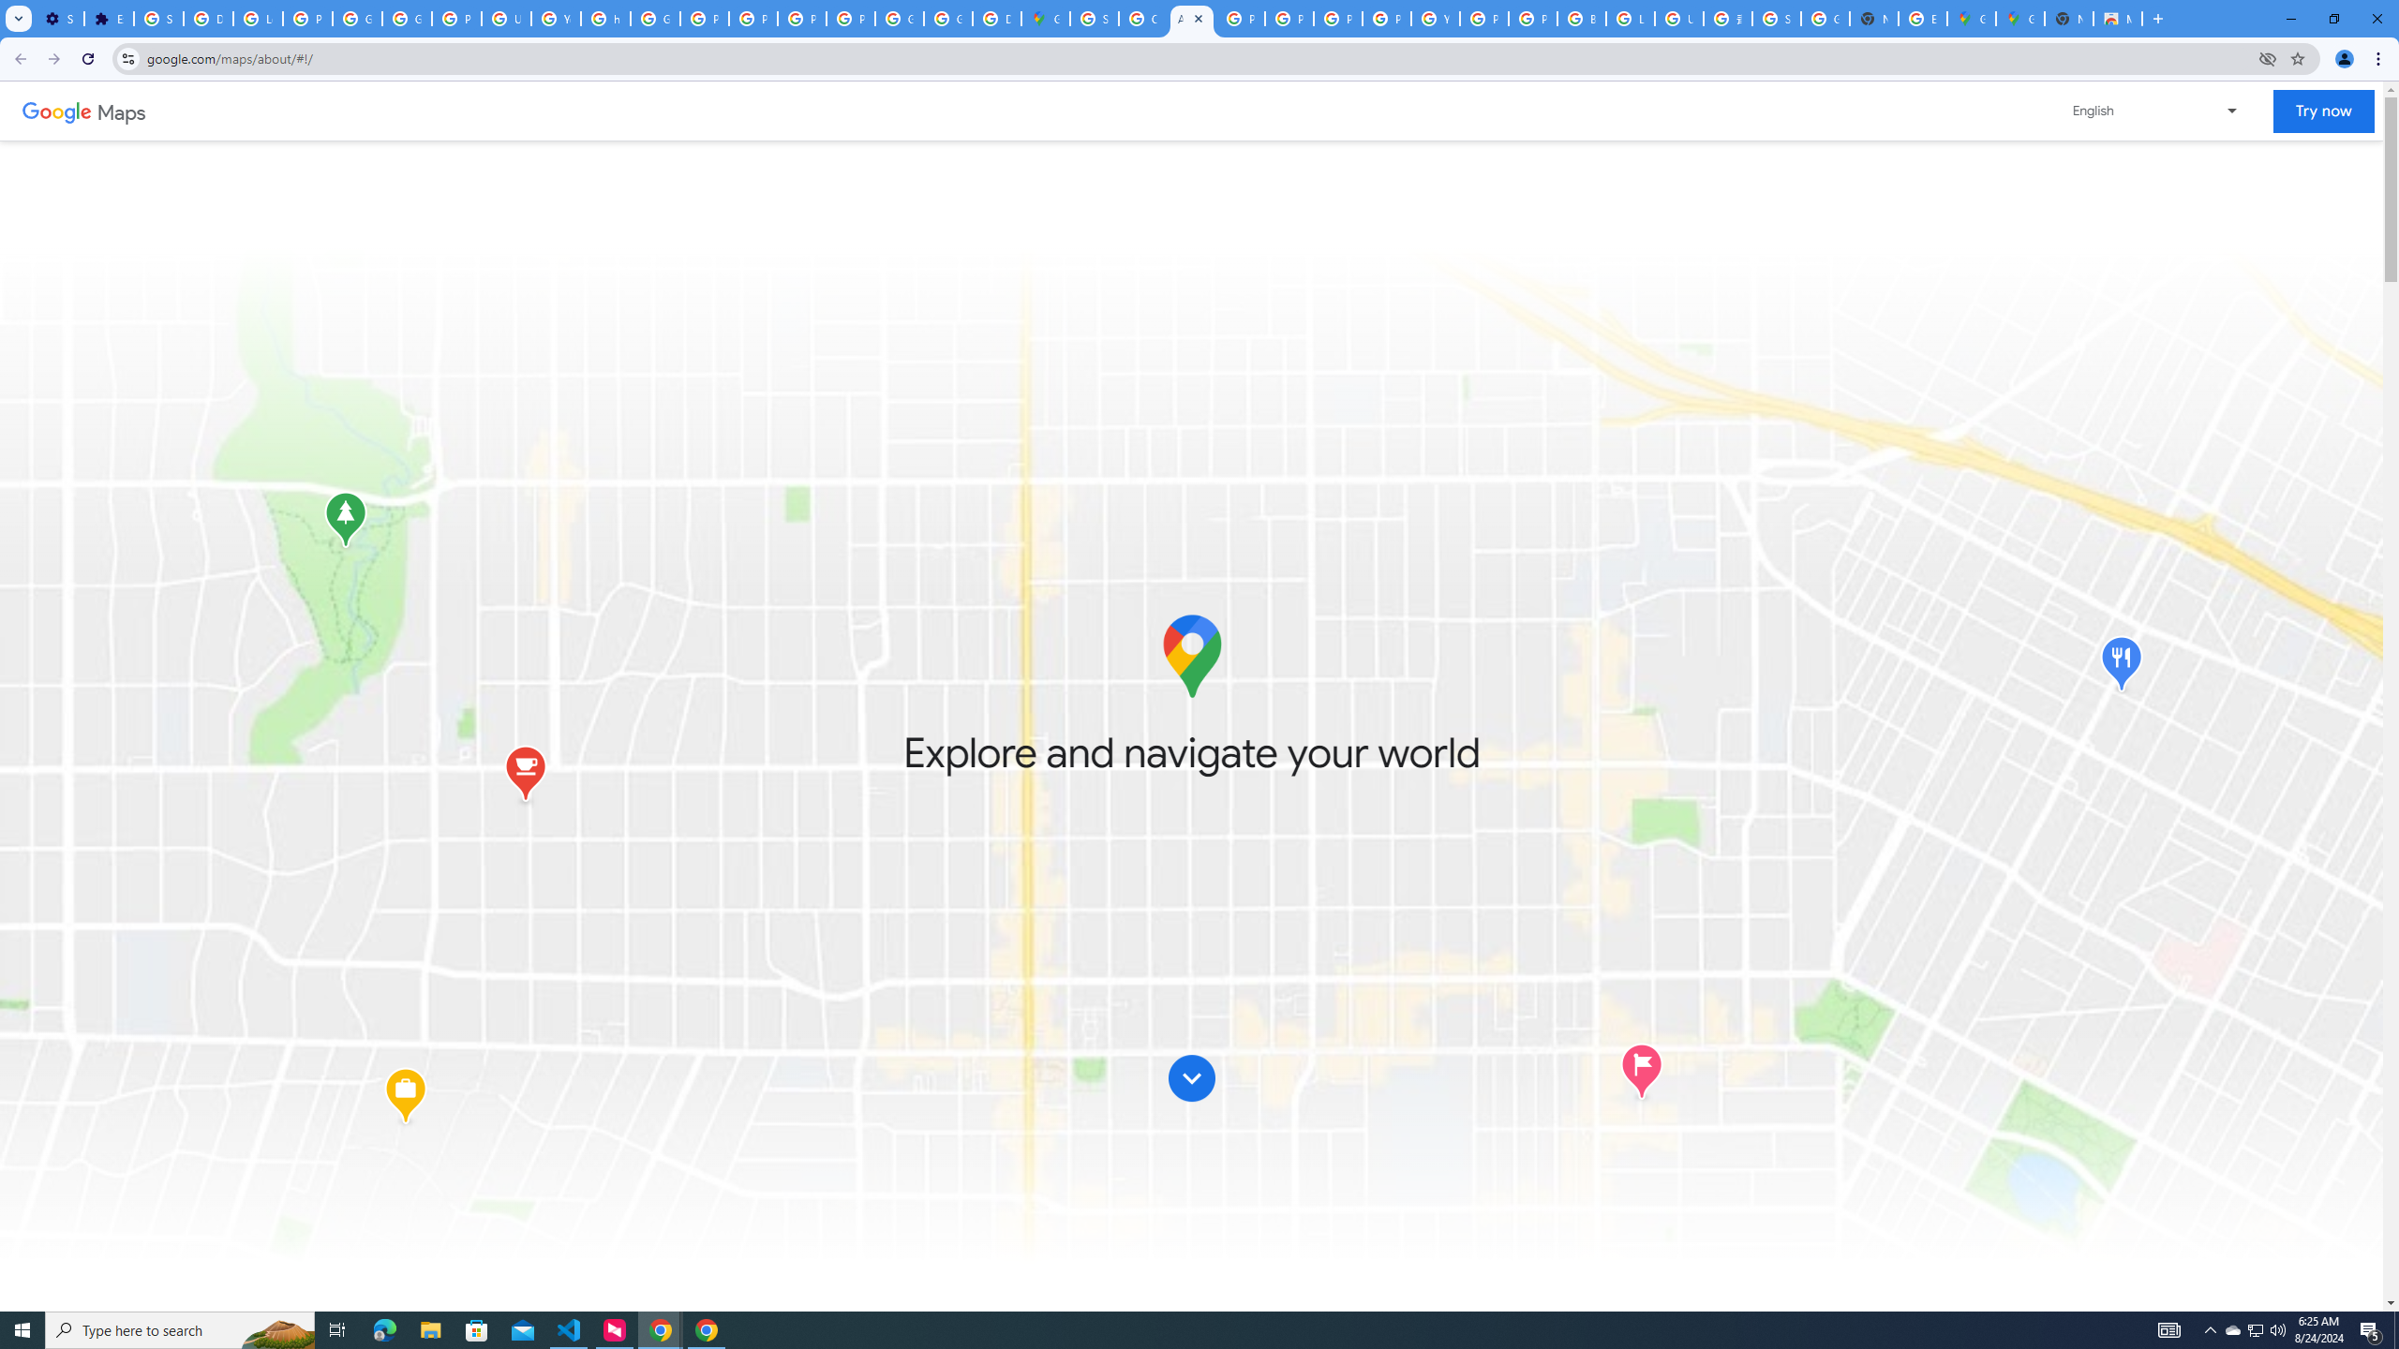 This screenshot has width=2399, height=1349. Describe the element at coordinates (2156, 111) in the screenshot. I see `Change language or region` at that location.